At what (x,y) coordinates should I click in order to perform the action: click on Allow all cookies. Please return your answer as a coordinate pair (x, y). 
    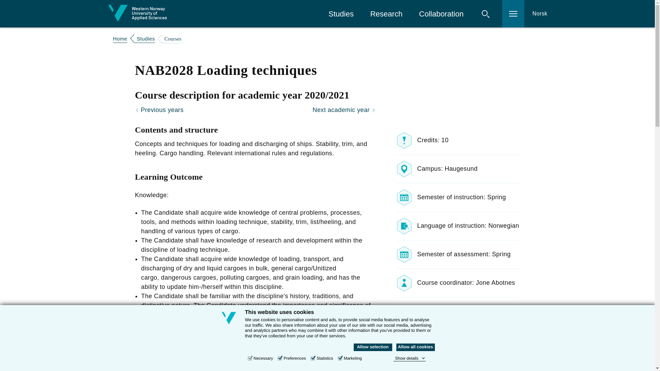
    Looking at the image, I should click on (415, 347).